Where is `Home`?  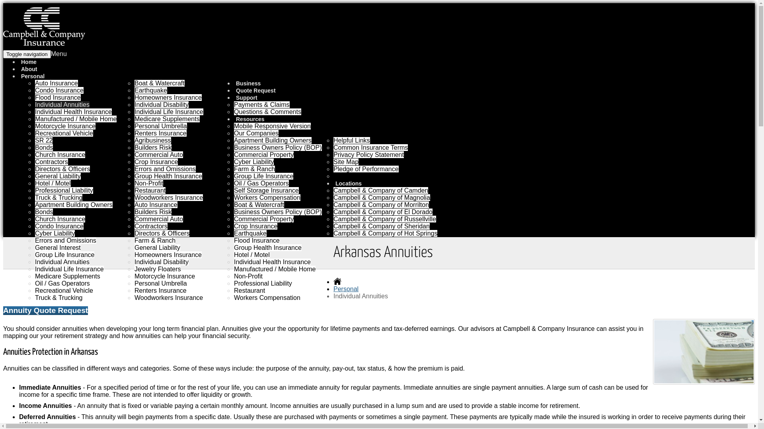 Home is located at coordinates (29, 62).